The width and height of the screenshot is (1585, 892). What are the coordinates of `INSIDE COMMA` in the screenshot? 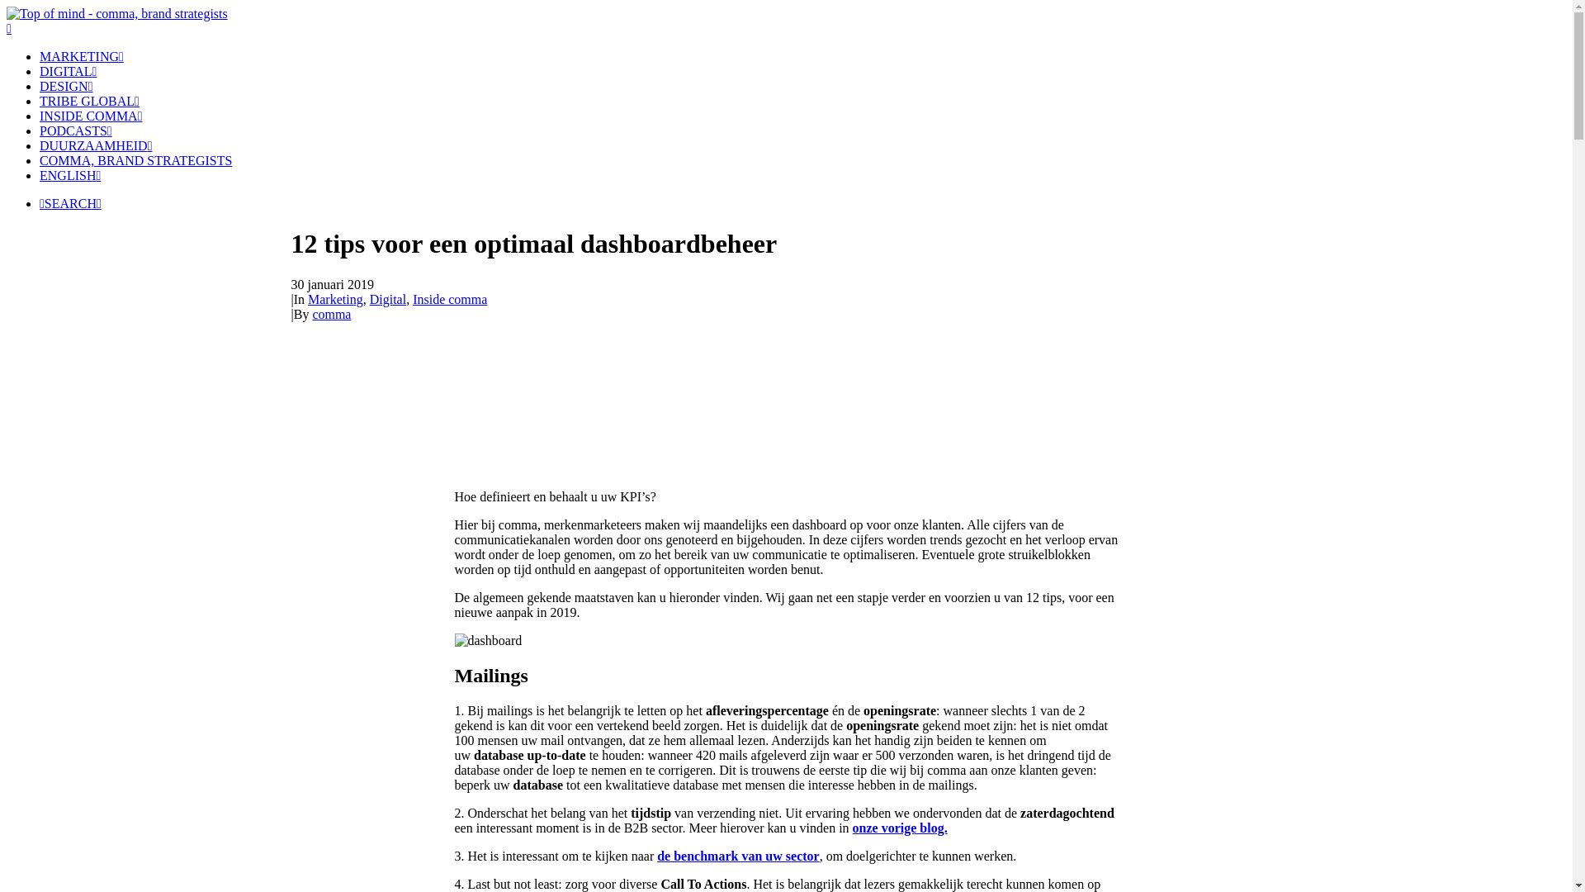 It's located at (91, 116).